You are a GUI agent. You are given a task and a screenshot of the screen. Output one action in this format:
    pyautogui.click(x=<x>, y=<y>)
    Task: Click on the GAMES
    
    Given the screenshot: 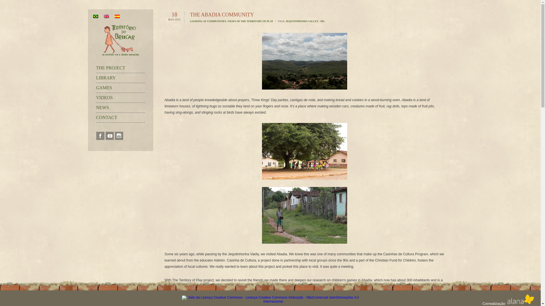 What is the action you would take?
    pyautogui.click(x=120, y=88)
    